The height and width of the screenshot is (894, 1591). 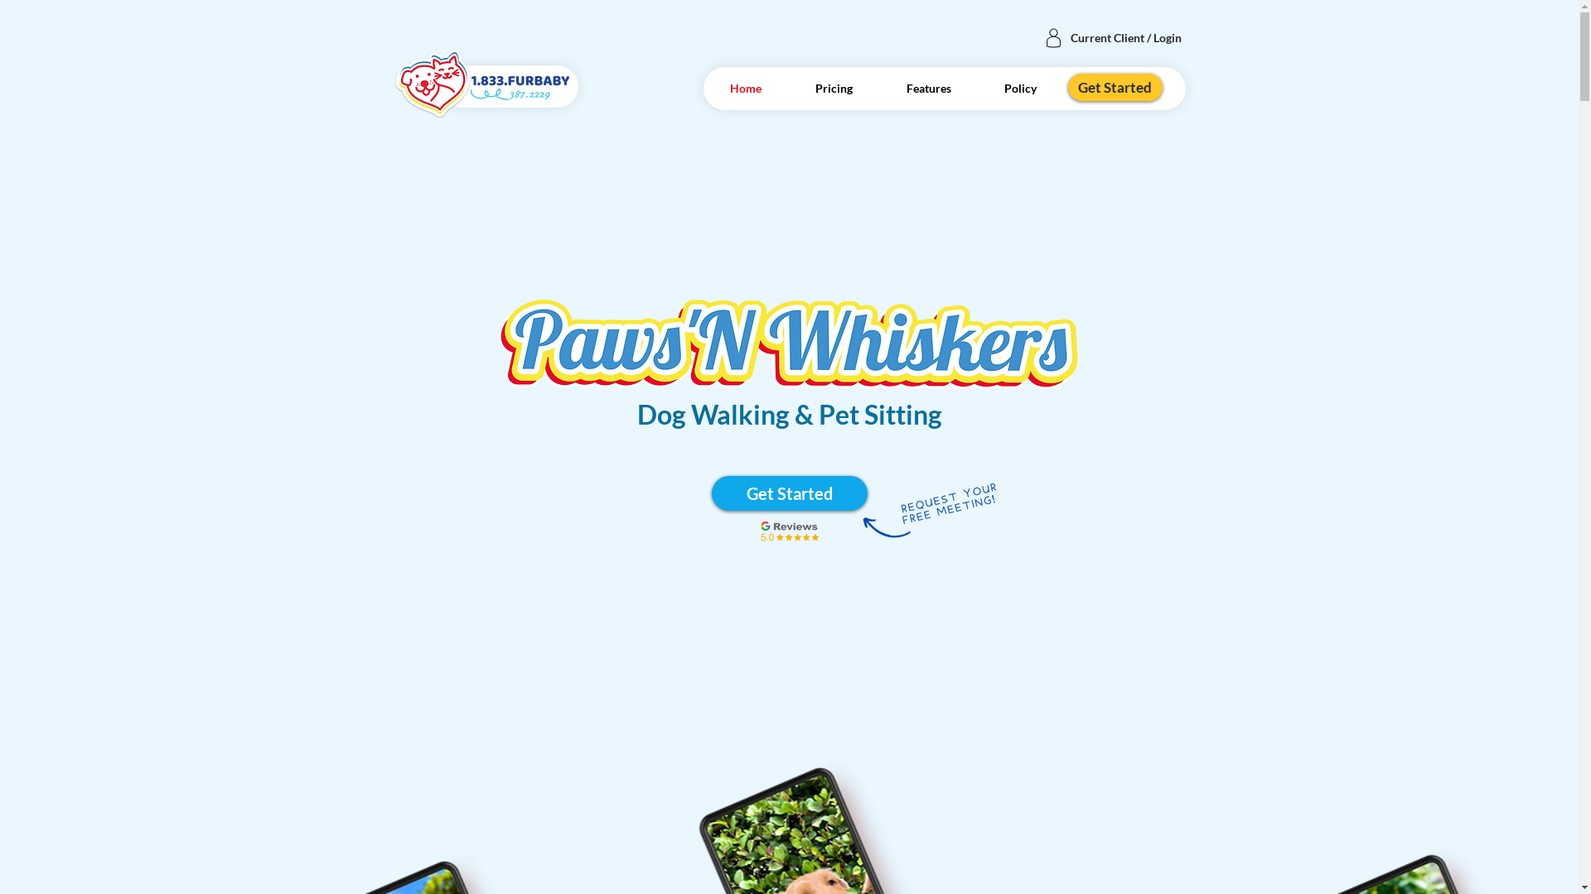 I want to click on Get Started, so click(x=1115, y=88).